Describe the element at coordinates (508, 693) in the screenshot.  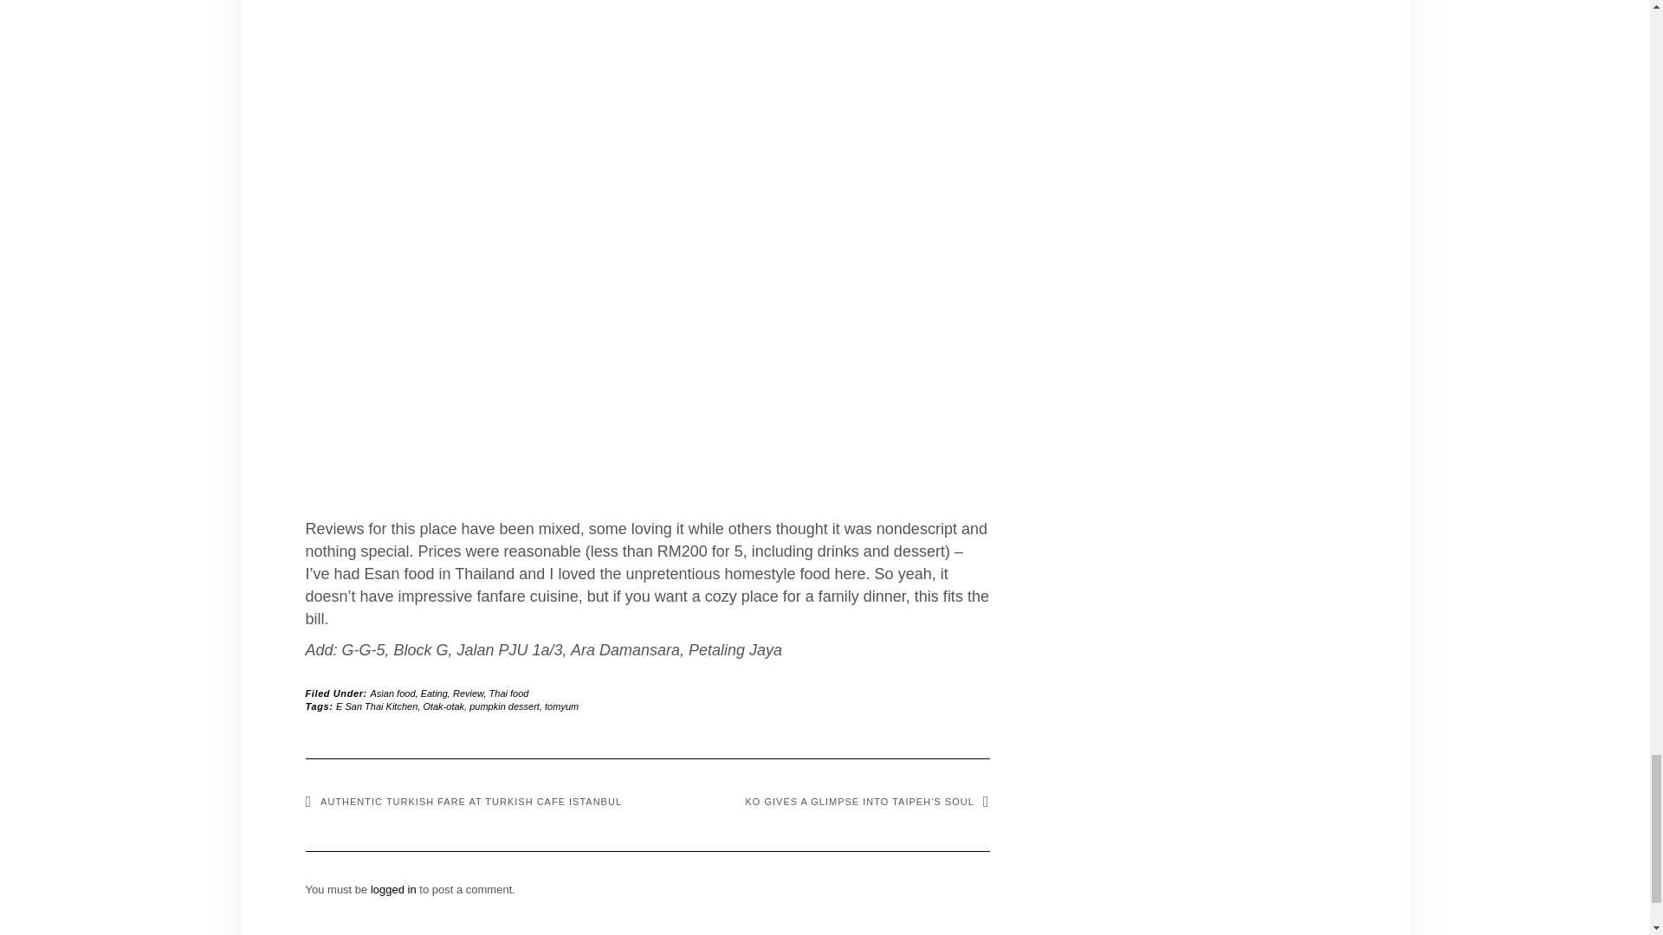
I see `Thai food` at that location.